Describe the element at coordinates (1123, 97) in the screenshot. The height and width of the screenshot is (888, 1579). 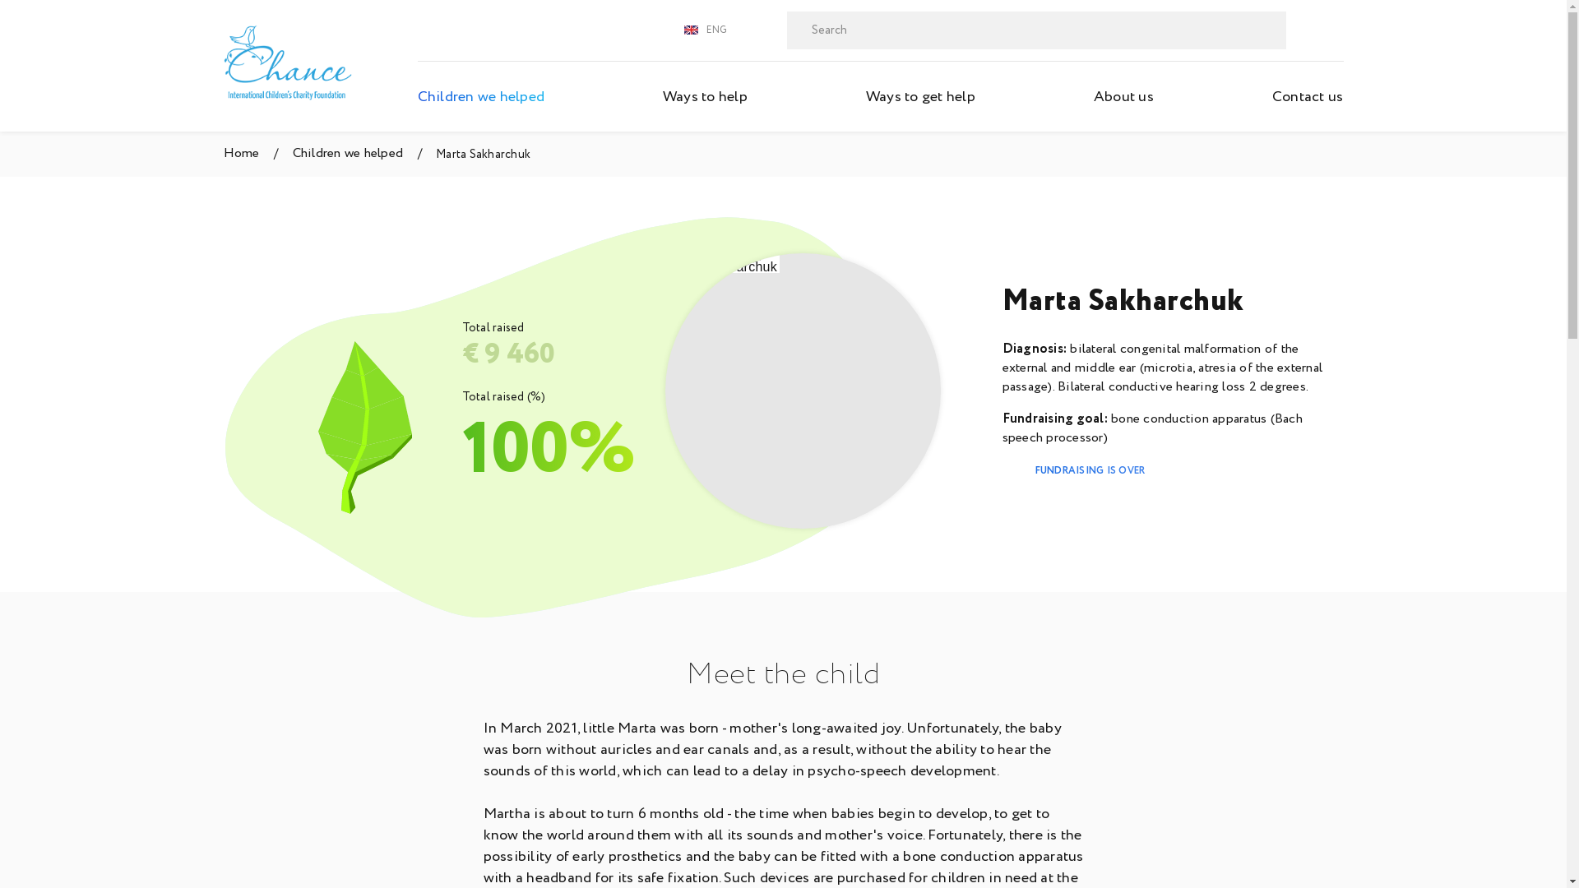
I see `About us` at that location.